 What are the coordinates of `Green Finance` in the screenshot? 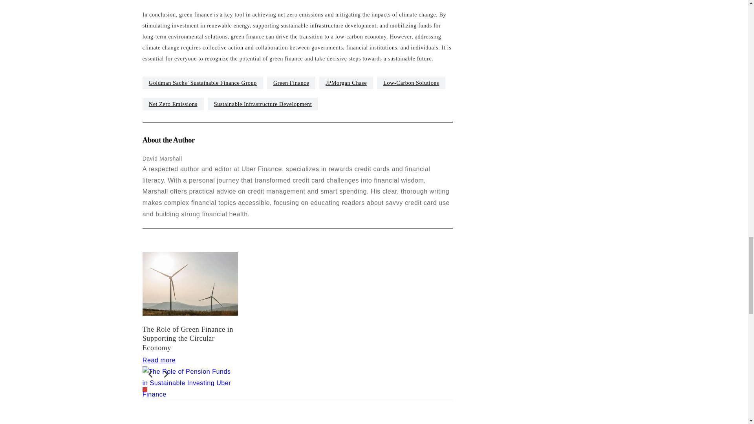 It's located at (291, 82).